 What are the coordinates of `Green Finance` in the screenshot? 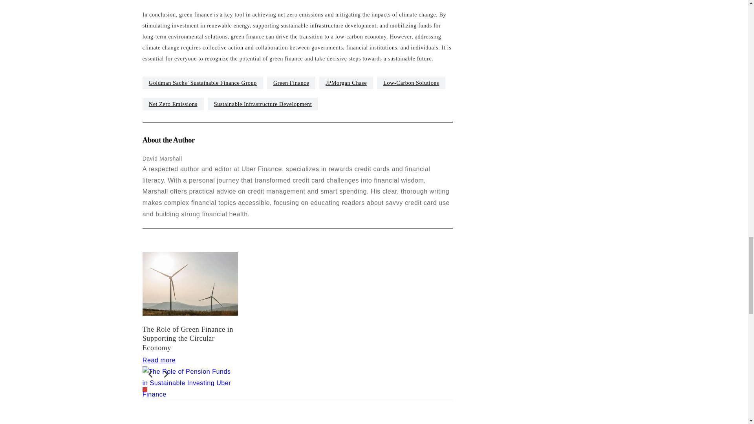 It's located at (291, 82).